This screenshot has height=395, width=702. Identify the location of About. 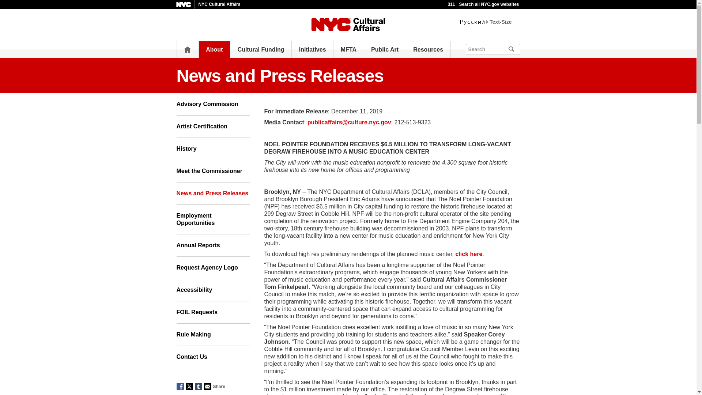
(214, 49).